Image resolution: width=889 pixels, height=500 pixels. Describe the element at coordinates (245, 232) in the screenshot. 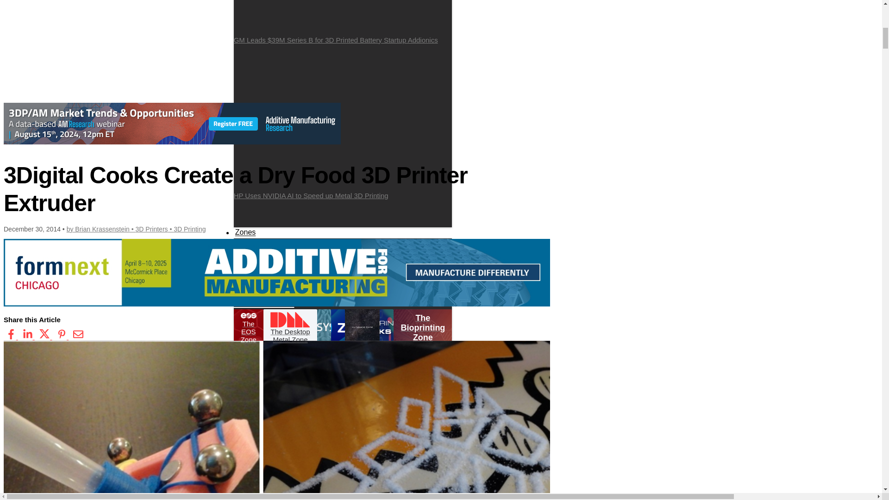

I see `Zones` at that location.